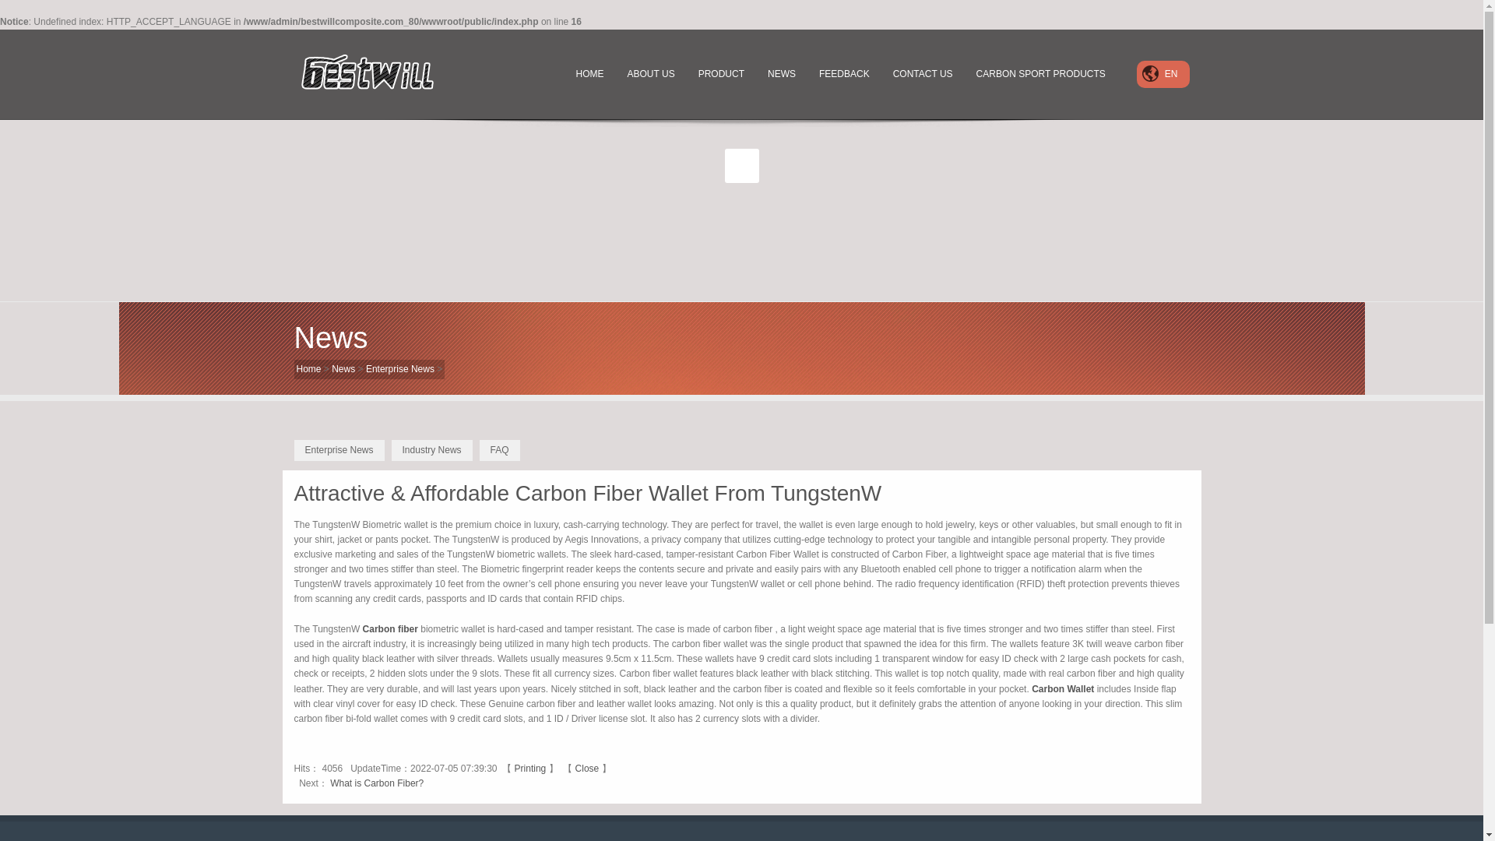 The height and width of the screenshot is (841, 1495). What do you see at coordinates (844, 74) in the screenshot?
I see `FEEDBACK` at bounding box center [844, 74].